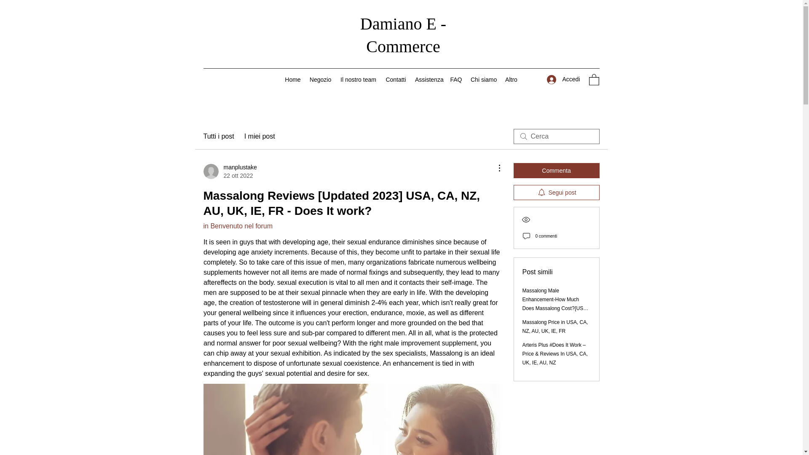  Describe the element at coordinates (320, 79) in the screenshot. I see `Contatti` at that location.